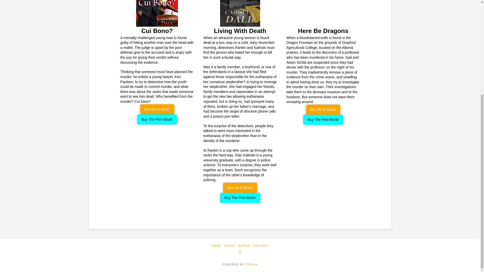  Describe the element at coordinates (323, 119) in the screenshot. I see `Buy The Print Book!` at that location.